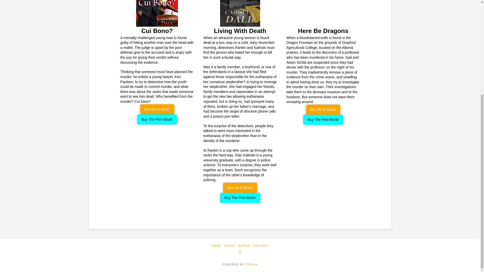  Describe the element at coordinates (323, 119) in the screenshot. I see `Buy The Print Book!` at that location.